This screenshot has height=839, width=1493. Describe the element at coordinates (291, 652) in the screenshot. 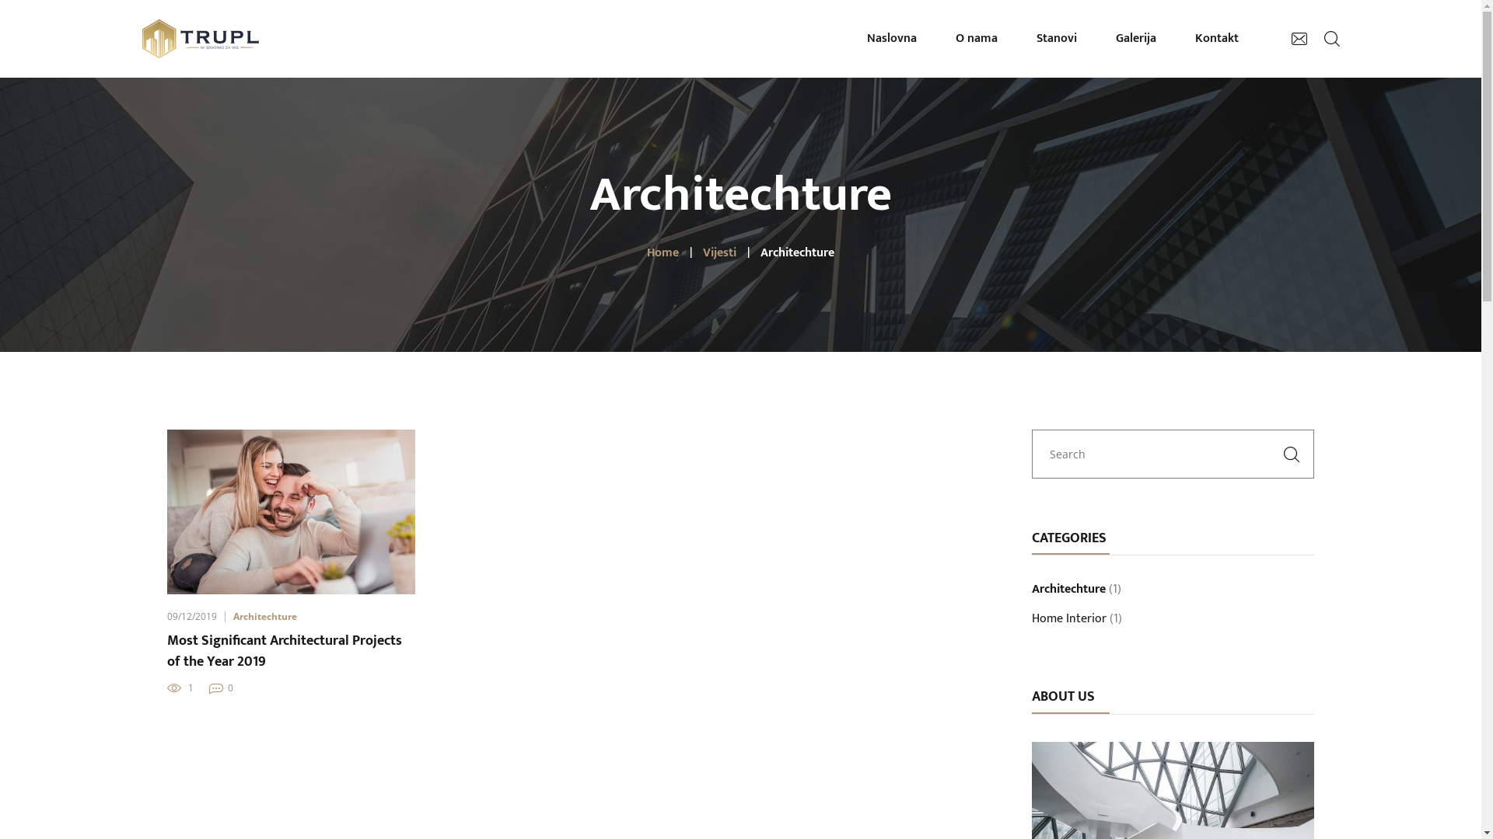

I see `Most Significant Architectural Projects of the Year 2019` at that location.